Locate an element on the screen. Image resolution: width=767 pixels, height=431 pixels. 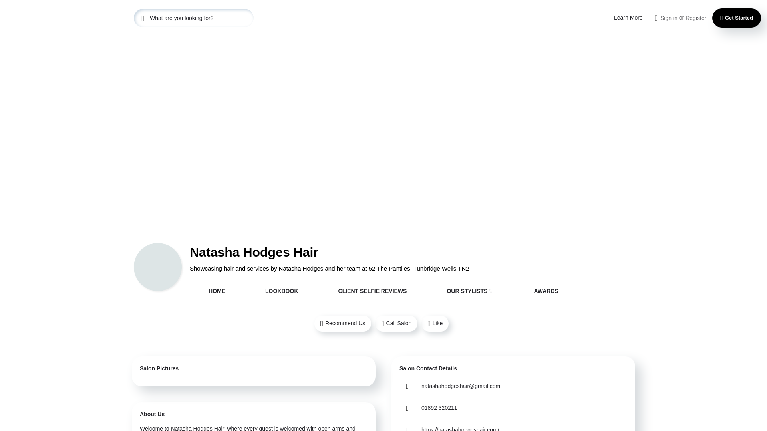
OUR STYLISTS is located at coordinates (470, 291).